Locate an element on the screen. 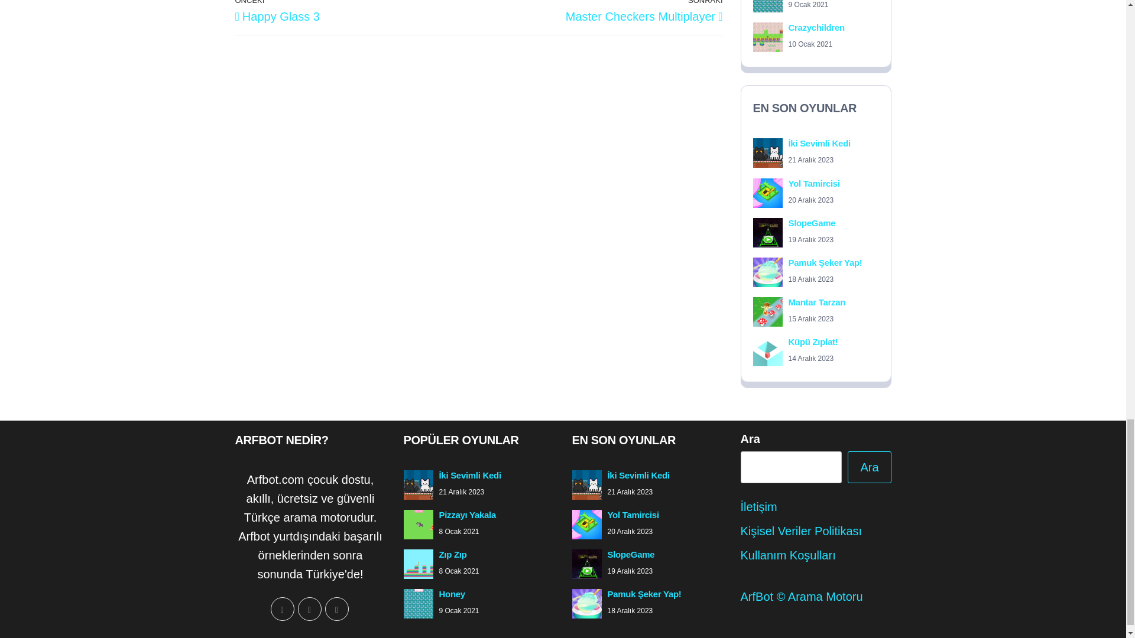 The image size is (1135, 638). Instagram is located at coordinates (309, 608).